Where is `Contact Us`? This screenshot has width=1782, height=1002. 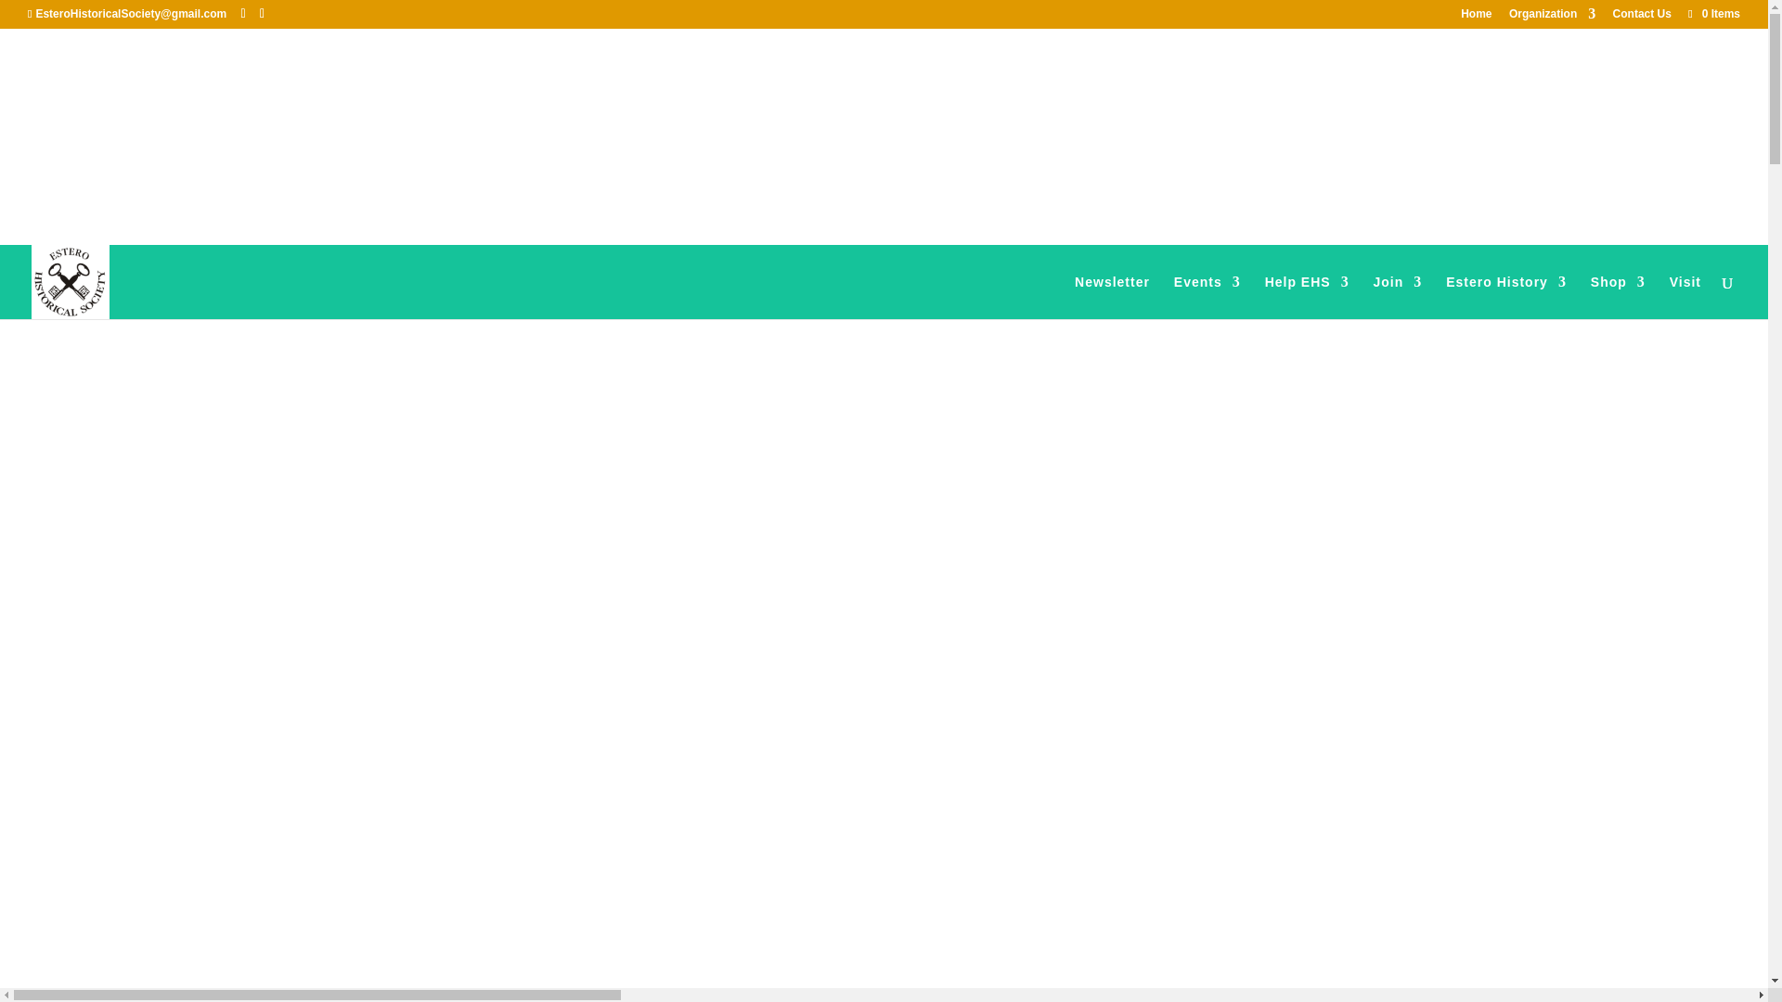
Contact Us is located at coordinates (1641, 18).